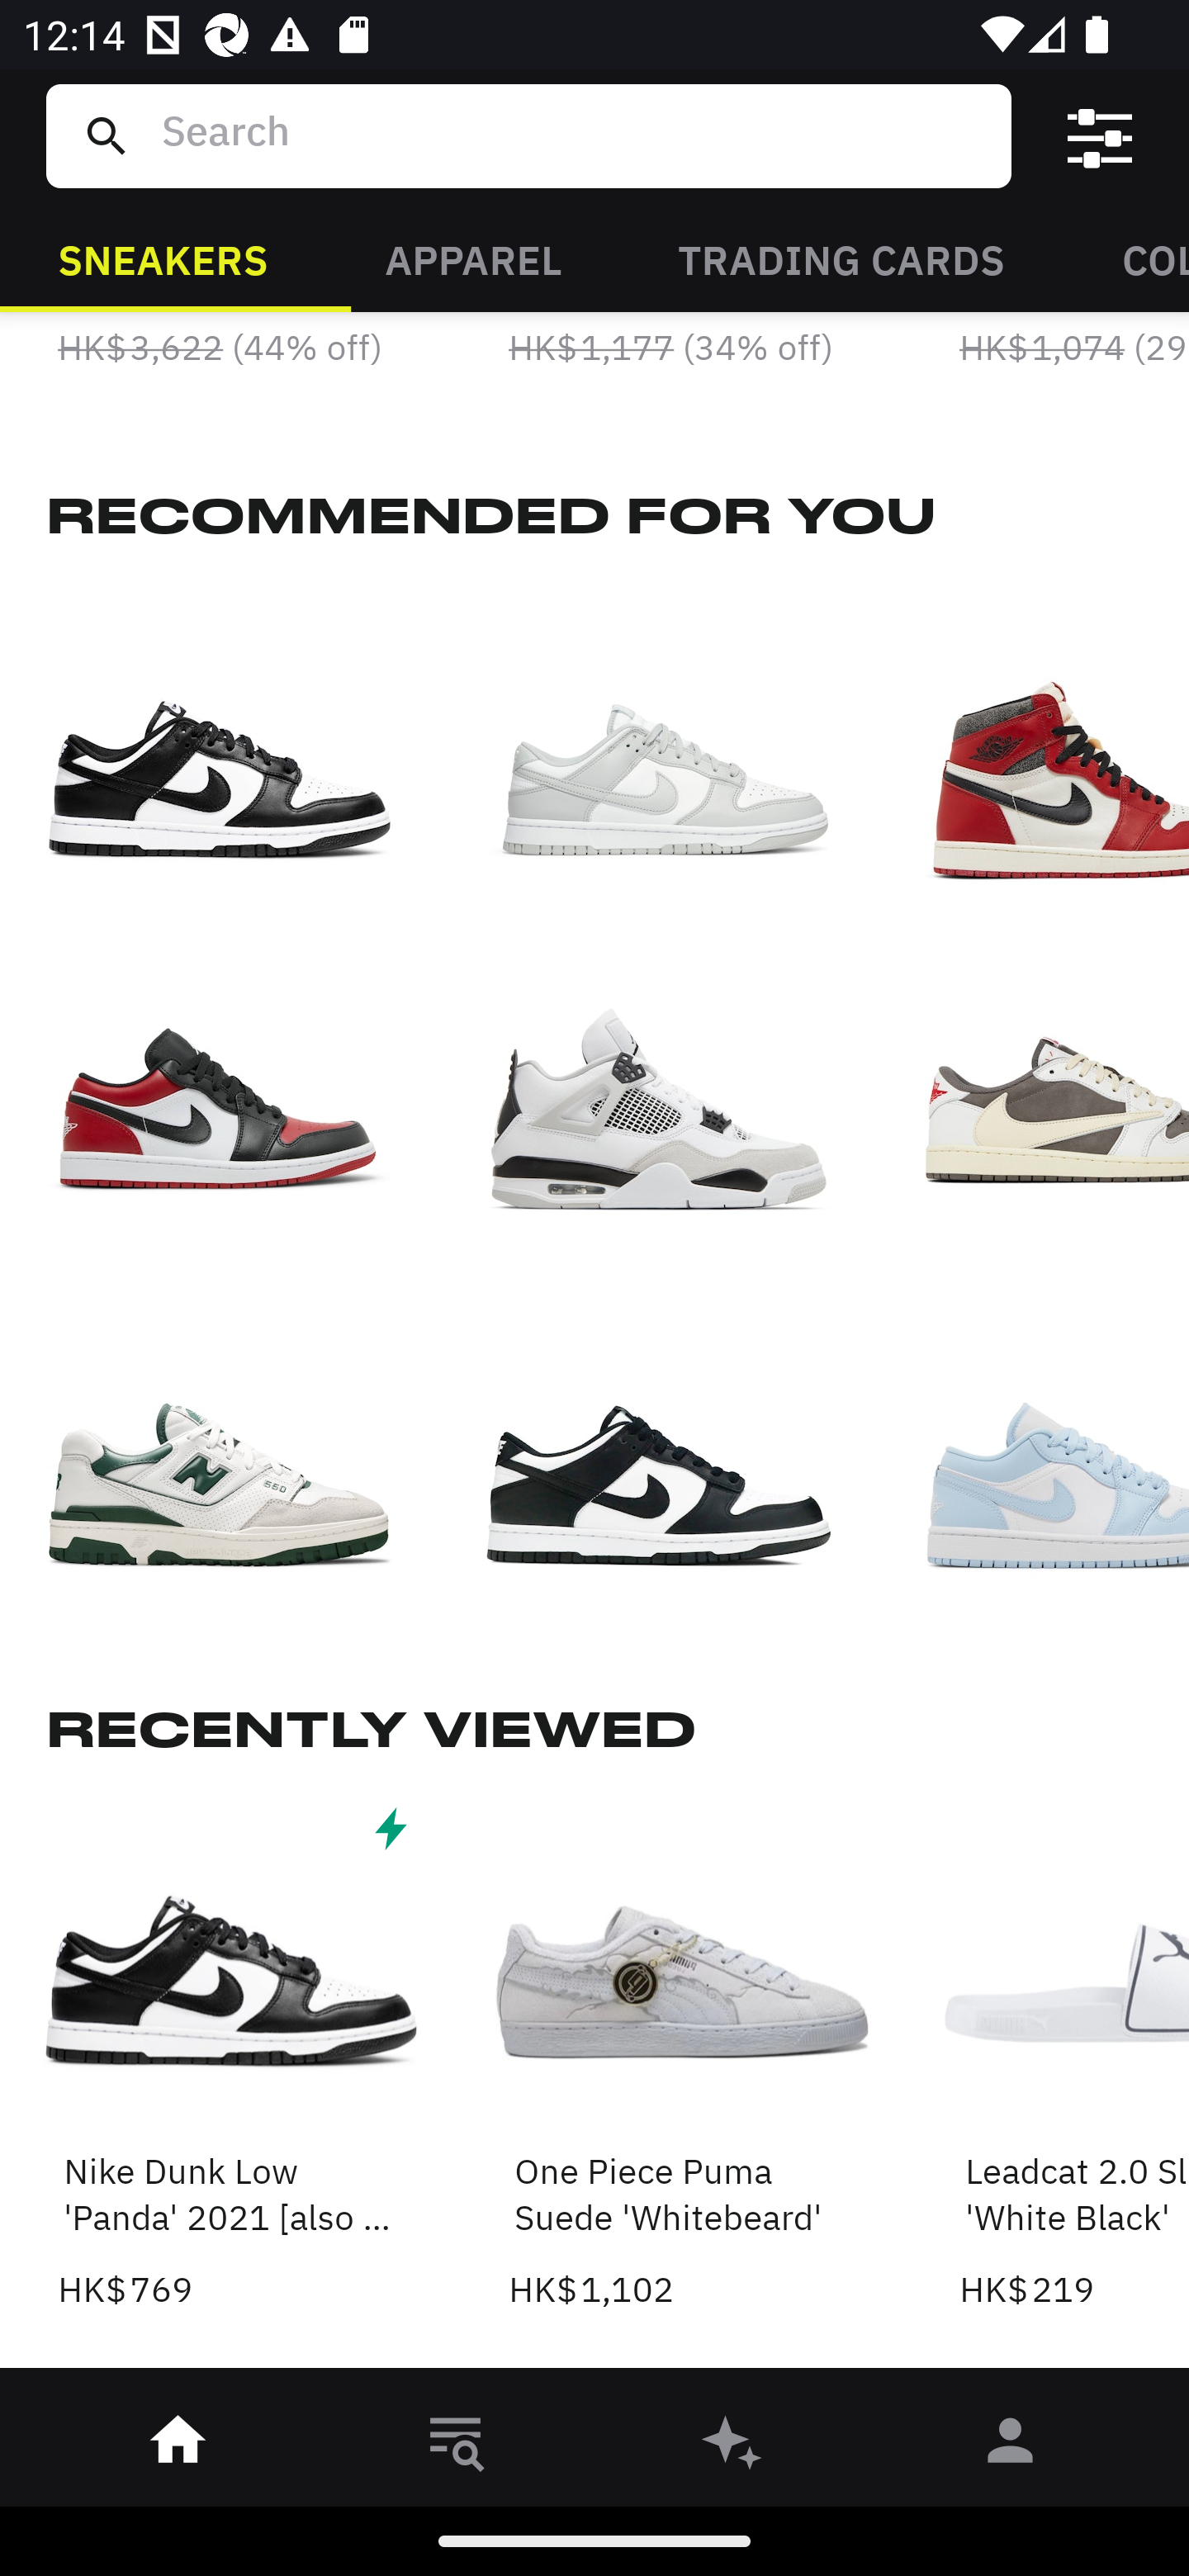 Image resolution: width=1189 pixels, height=2576 pixels. Describe the element at coordinates (682, 2055) in the screenshot. I see `One Piece Puma Suede 'Whitebeard' HK$ 1,102` at that location.